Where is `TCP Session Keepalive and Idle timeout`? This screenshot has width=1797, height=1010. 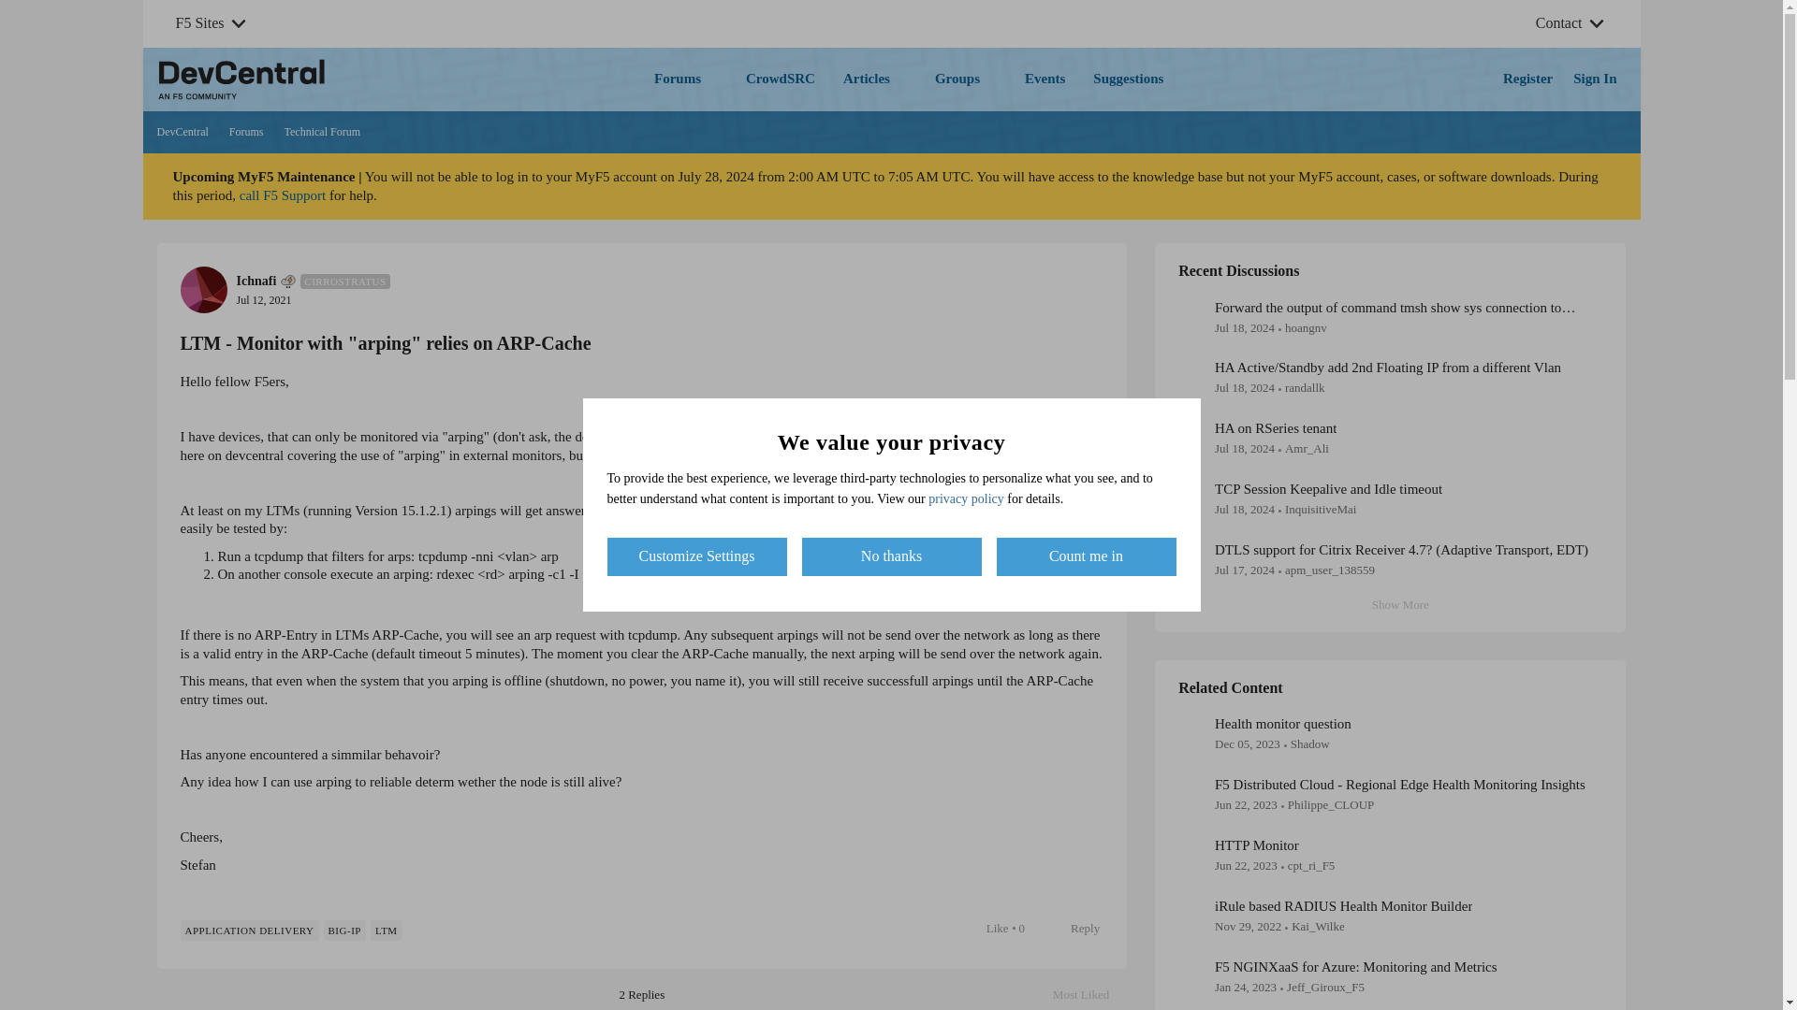 TCP Session Keepalive and Idle timeout is located at coordinates (1328, 489).